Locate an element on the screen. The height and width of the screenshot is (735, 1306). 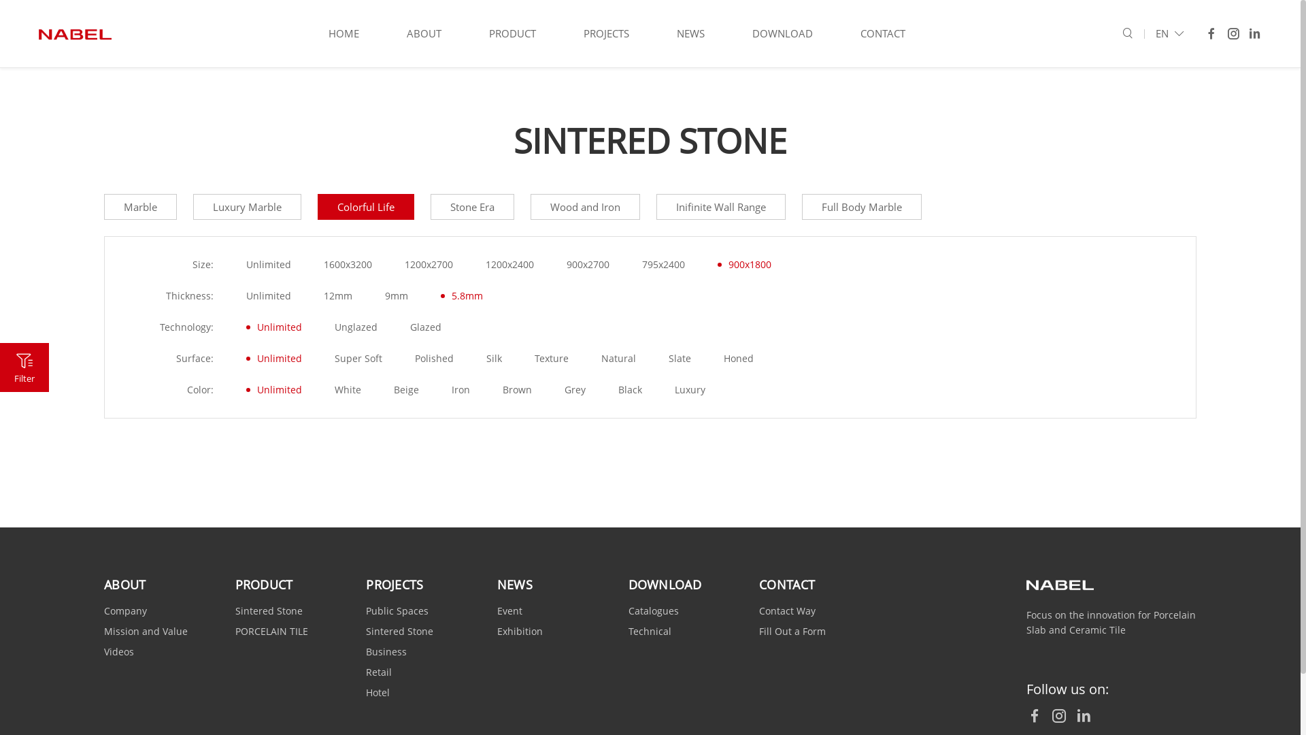
Unlimited is located at coordinates (274, 390).